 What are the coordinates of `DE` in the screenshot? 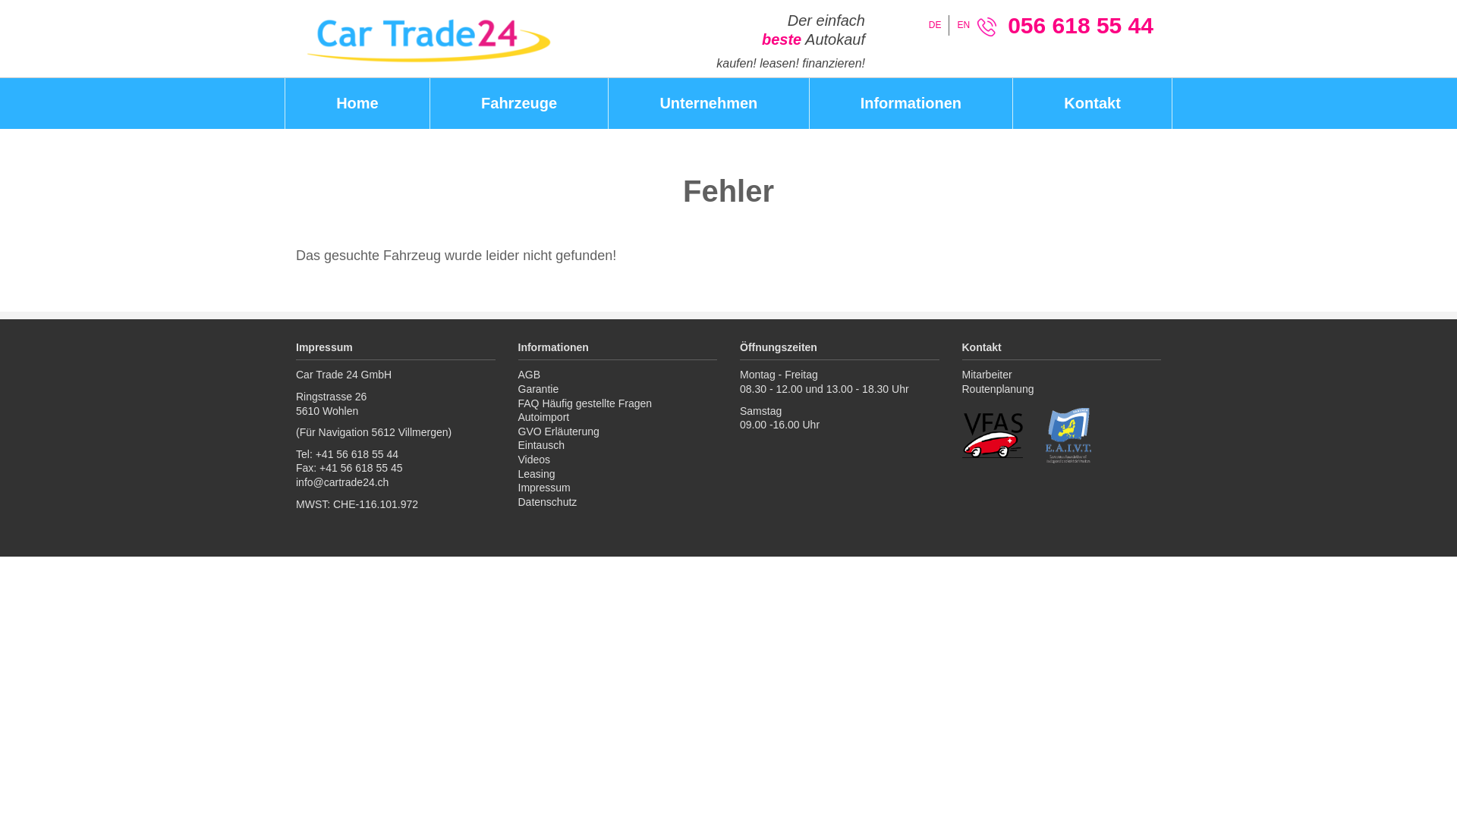 It's located at (935, 25).